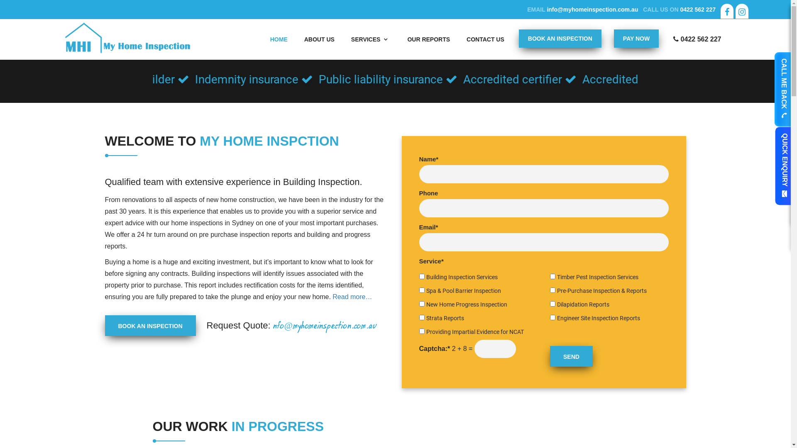 Image resolution: width=797 pixels, height=448 pixels. Describe the element at coordinates (279, 39) in the screenshot. I see `HOME` at that location.